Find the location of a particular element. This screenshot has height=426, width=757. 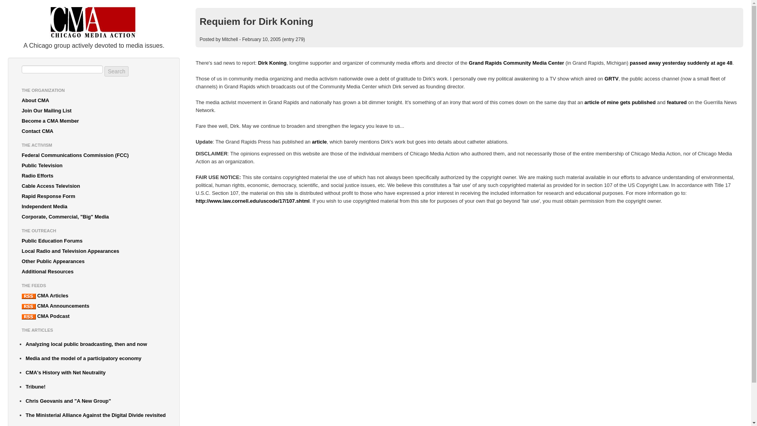

featured is located at coordinates (677, 102).